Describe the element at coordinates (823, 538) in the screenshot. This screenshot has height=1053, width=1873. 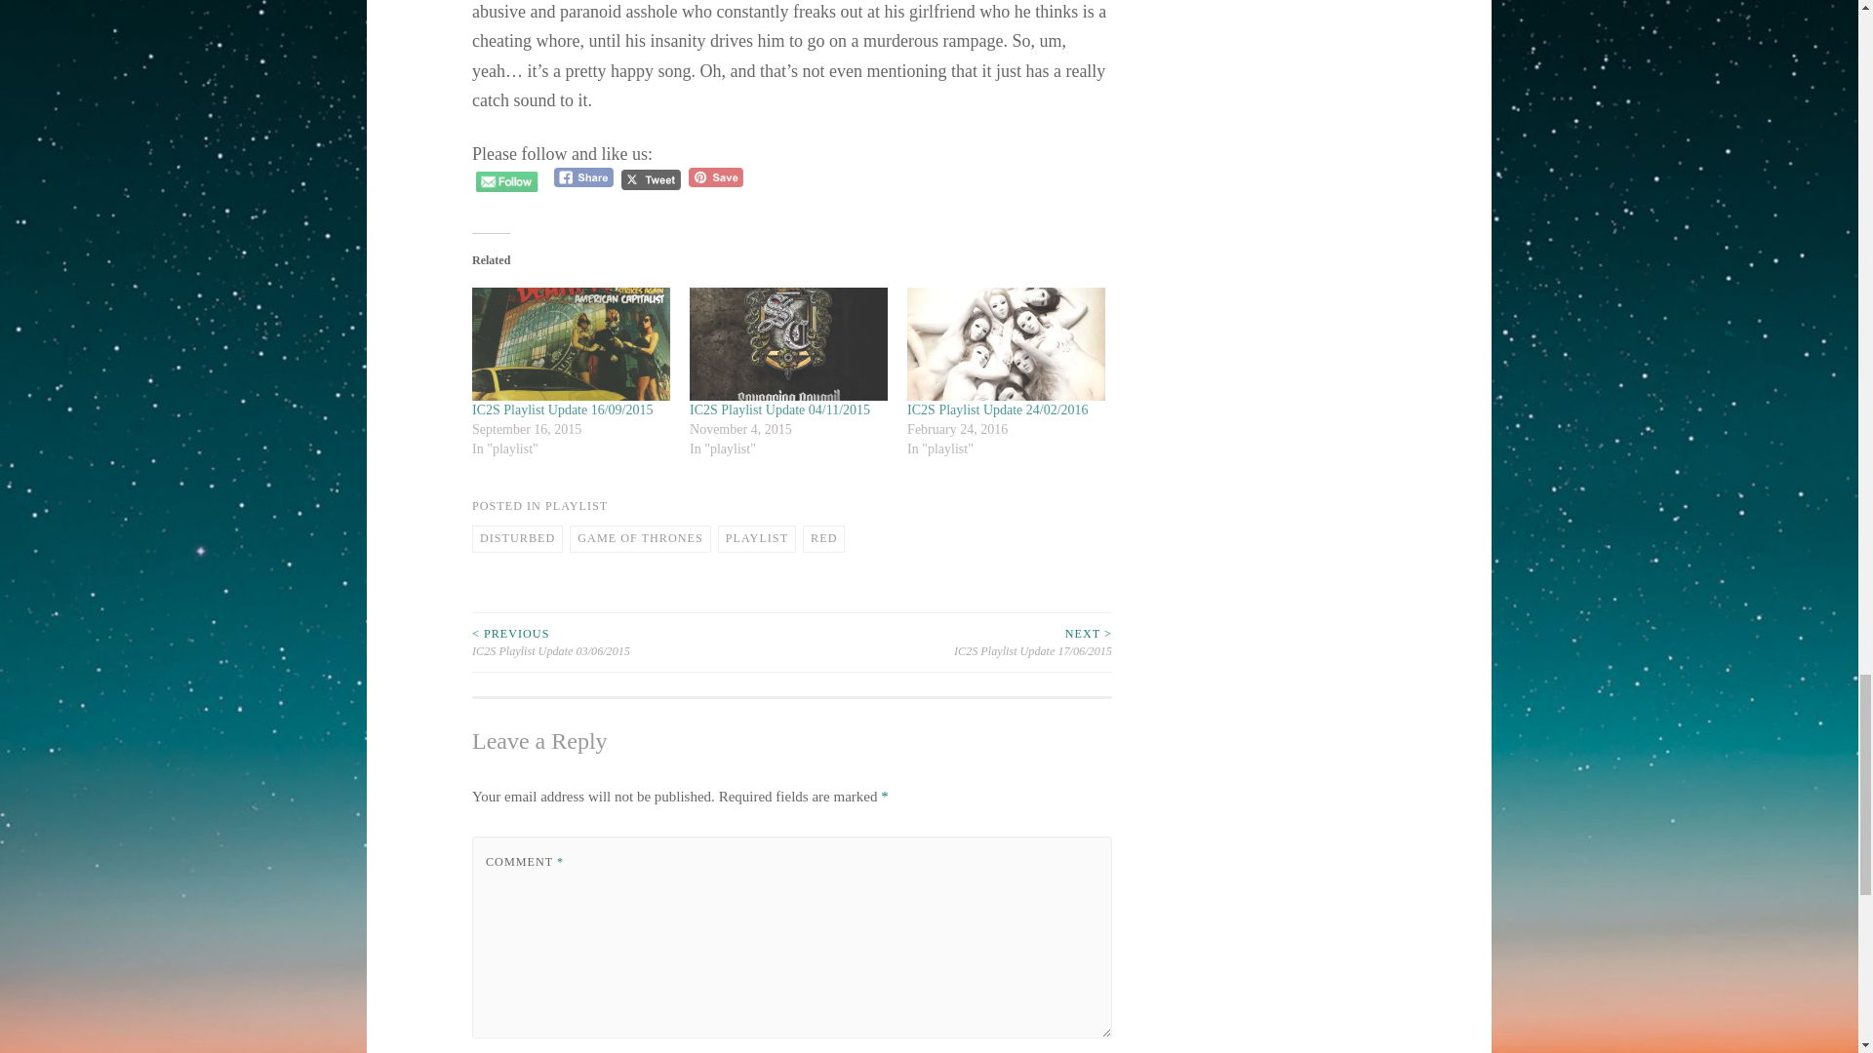
I see `RED` at that location.